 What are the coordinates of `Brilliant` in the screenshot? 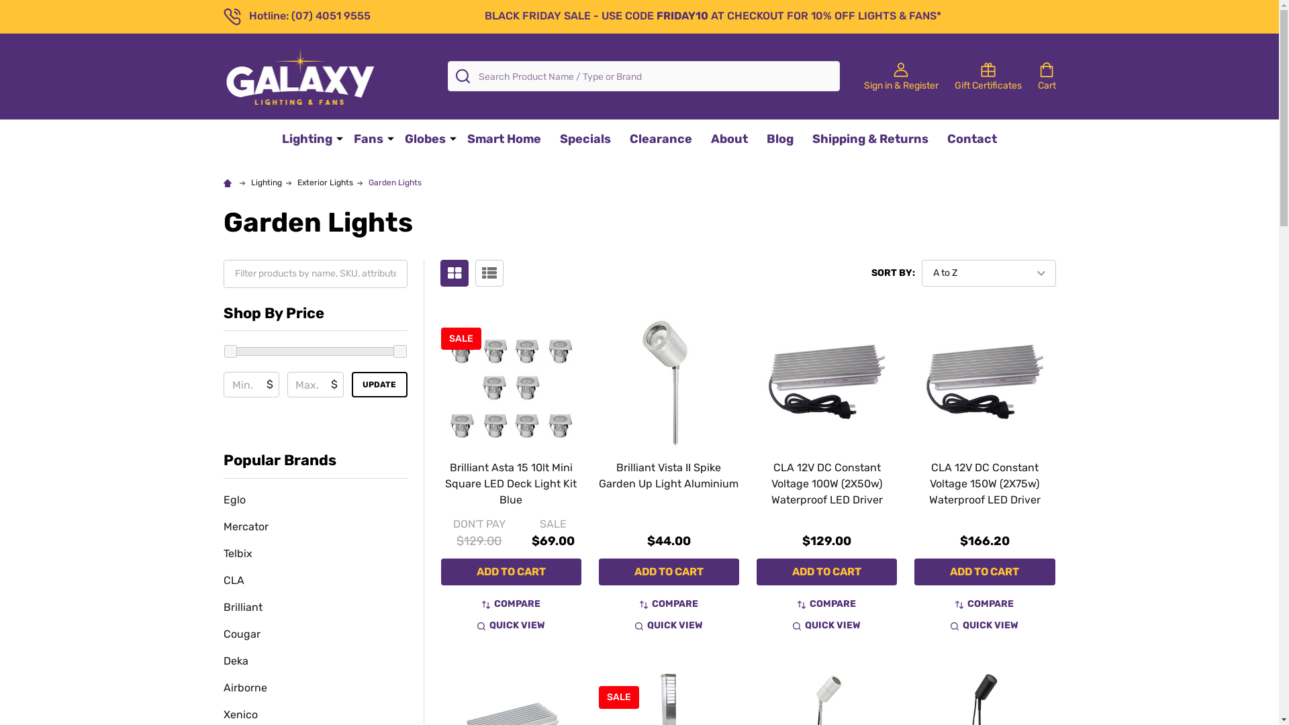 It's located at (315, 608).